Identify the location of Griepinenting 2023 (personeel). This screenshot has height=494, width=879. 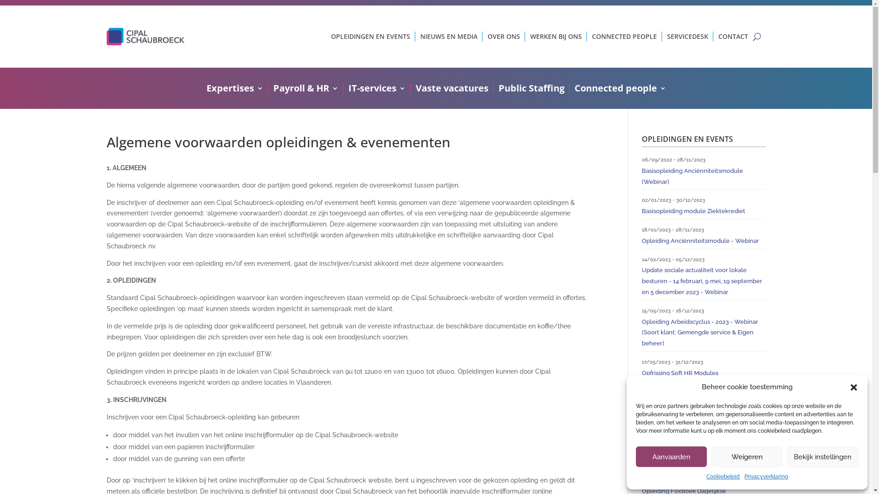
(685, 432).